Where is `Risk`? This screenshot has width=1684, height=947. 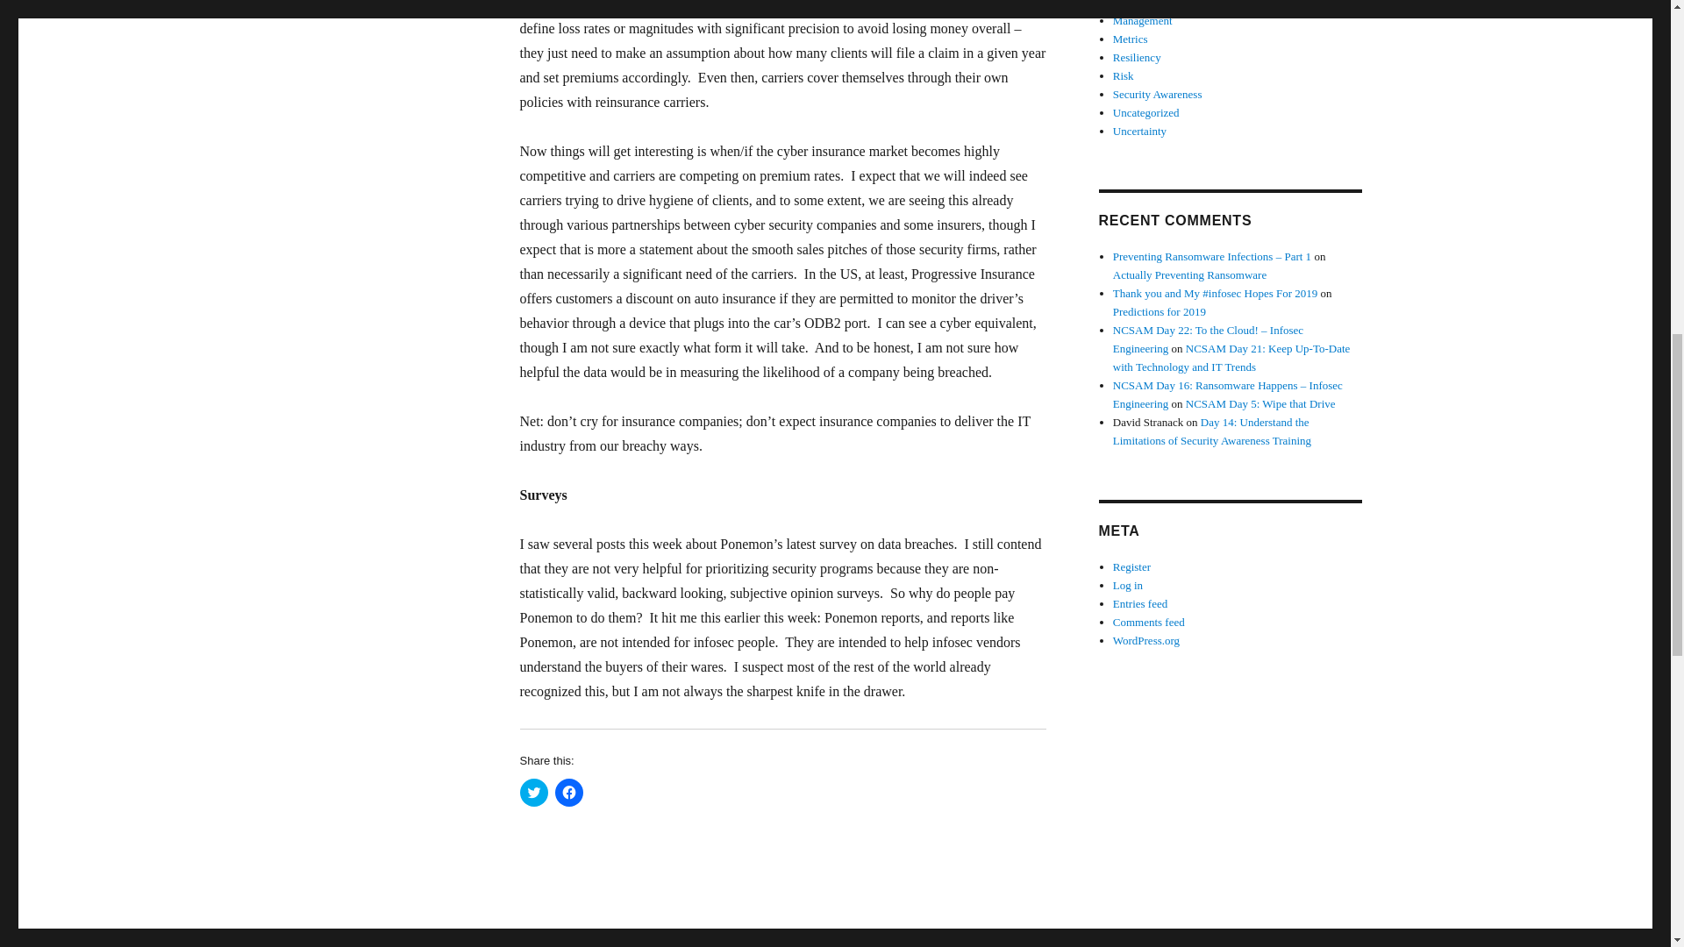
Risk is located at coordinates (1123, 75).